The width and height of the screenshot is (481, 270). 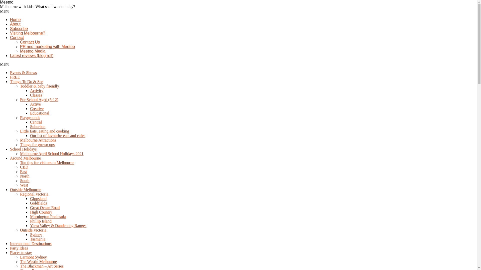 What do you see at coordinates (36, 234) in the screenshot?
I see `Sydney` at bounding box center [36, 234].